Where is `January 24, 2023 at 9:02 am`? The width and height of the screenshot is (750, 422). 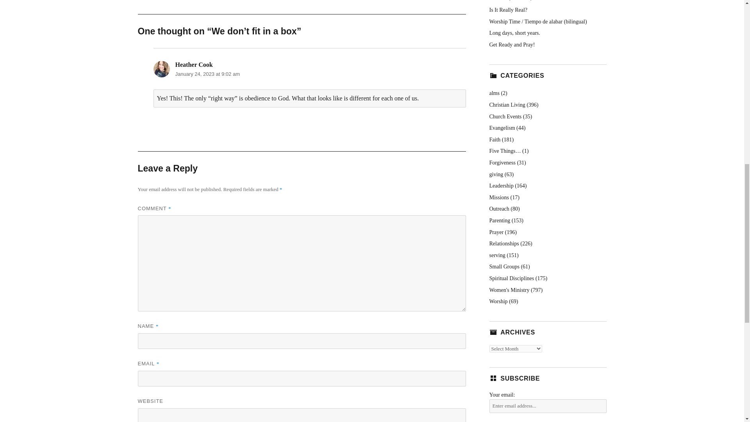
January 24, 2023 at 9:02 am is located at coordinates (207, 74).